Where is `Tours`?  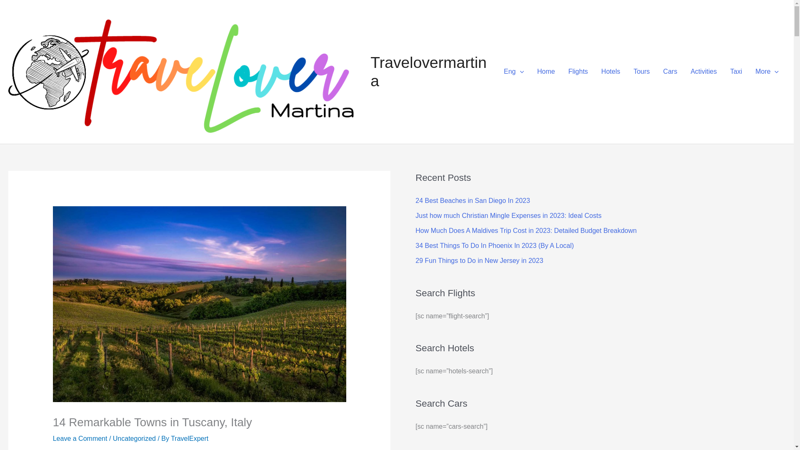
Tours is located at coordinates (641, 72).